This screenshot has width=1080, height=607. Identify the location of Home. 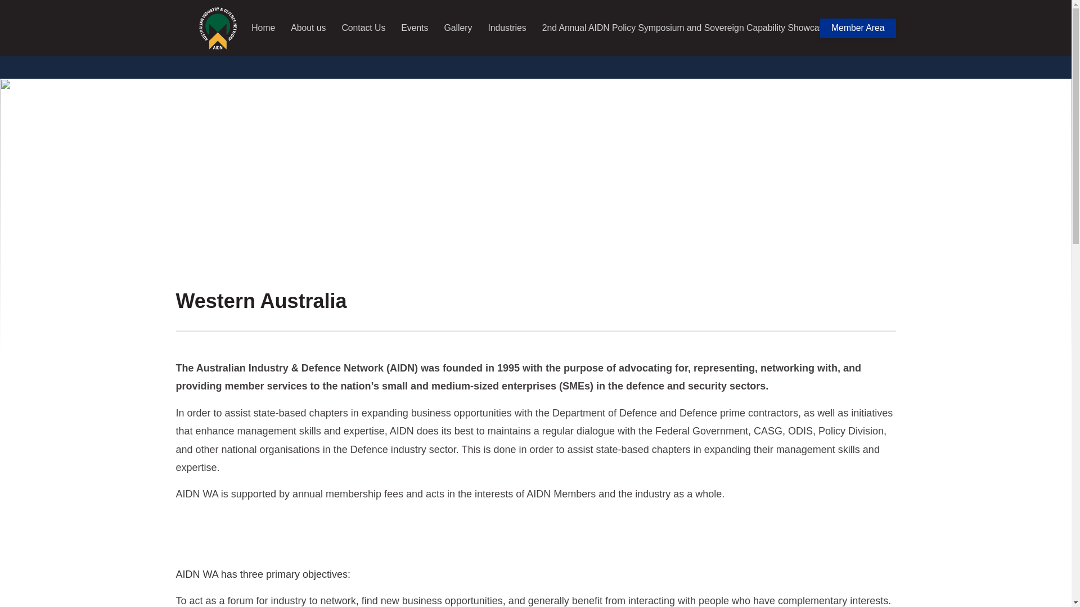
(263, 28).